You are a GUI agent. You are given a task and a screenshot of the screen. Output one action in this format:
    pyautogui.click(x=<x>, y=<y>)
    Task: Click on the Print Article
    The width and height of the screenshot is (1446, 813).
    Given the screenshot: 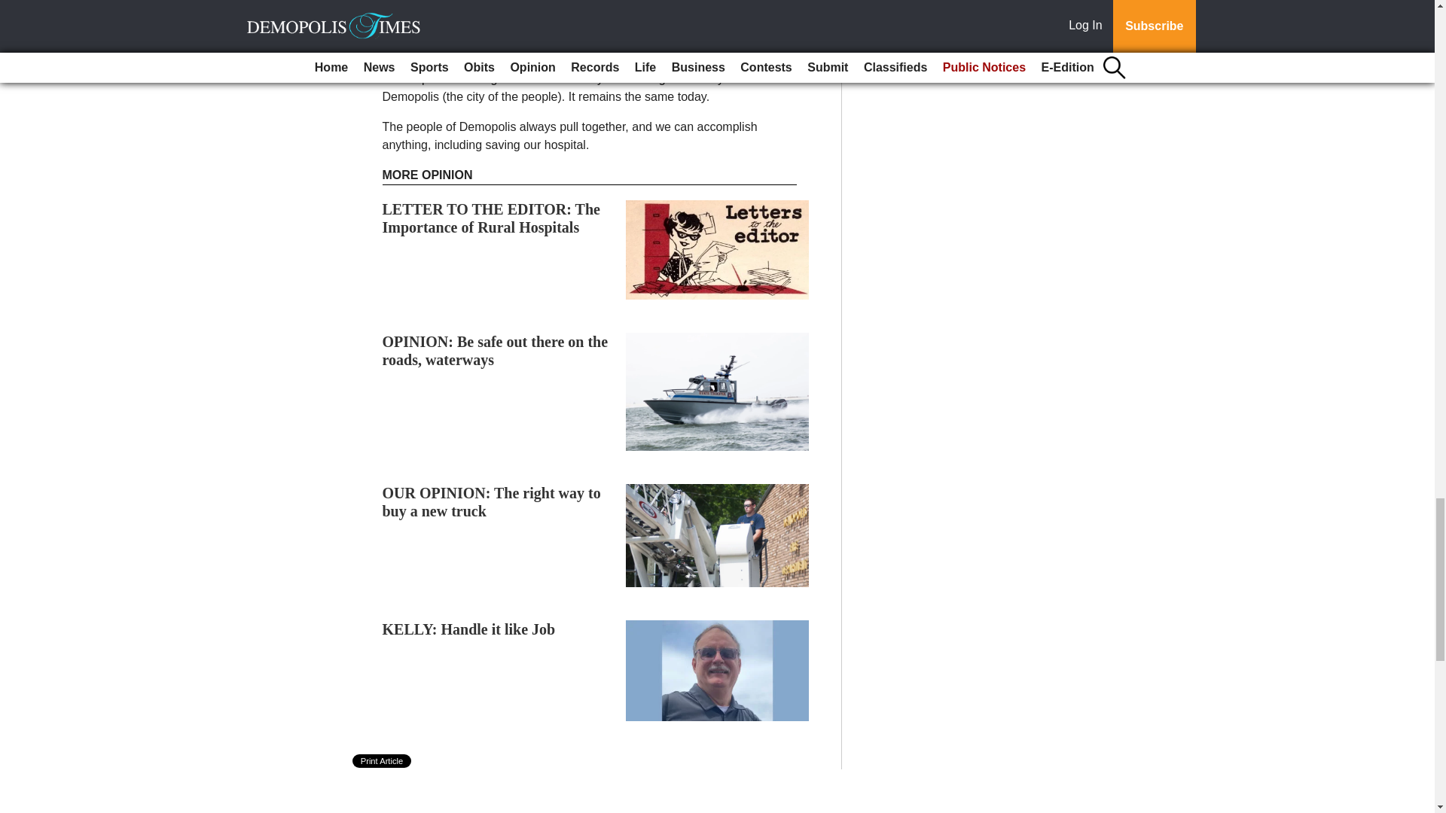 What is the action you would take?
    pyautogui.click(x=383, y=760)
    